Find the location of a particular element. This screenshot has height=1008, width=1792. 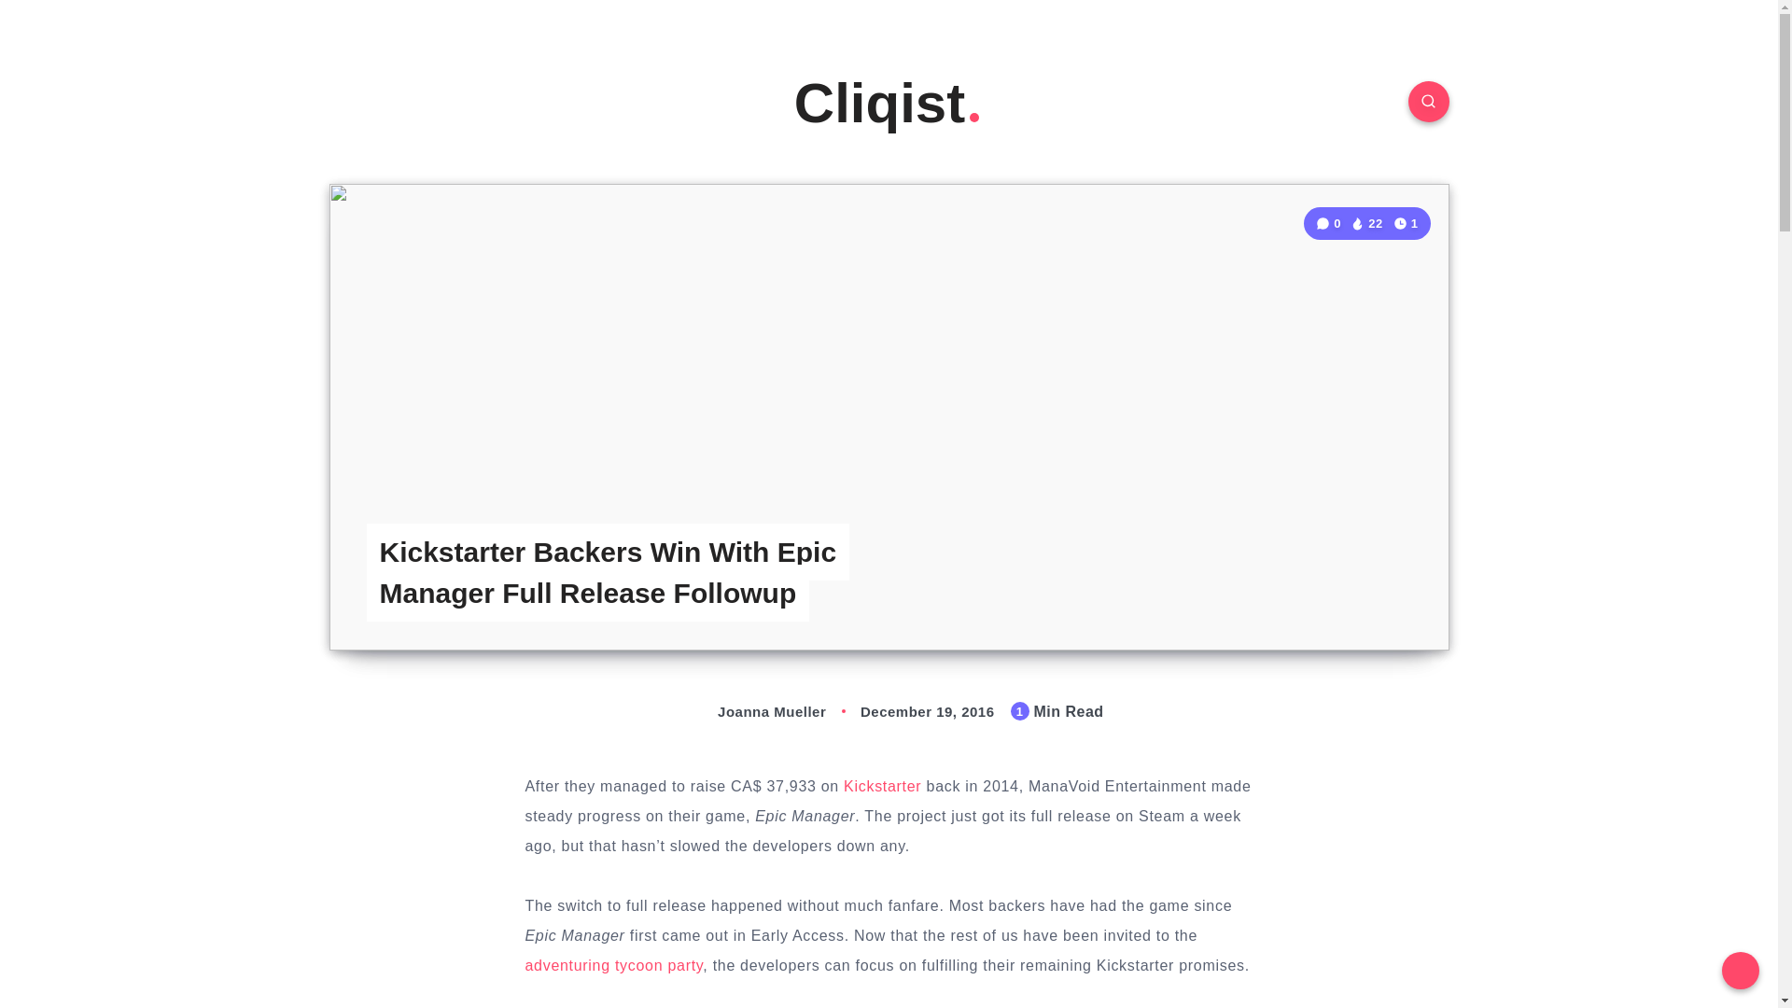

0 is located at coordinates (1330, 224).